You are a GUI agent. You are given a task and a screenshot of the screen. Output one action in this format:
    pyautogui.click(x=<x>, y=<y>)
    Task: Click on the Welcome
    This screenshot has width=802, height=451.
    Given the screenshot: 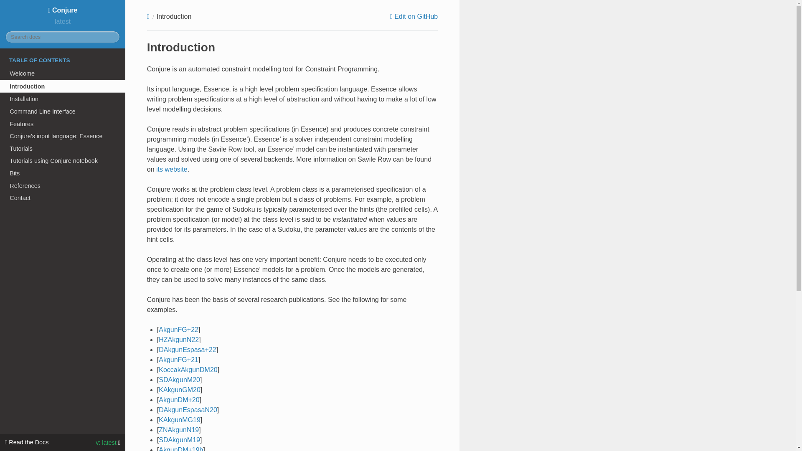 What is the action you would take?
    pyautogui.click(x=63, y=73)
    